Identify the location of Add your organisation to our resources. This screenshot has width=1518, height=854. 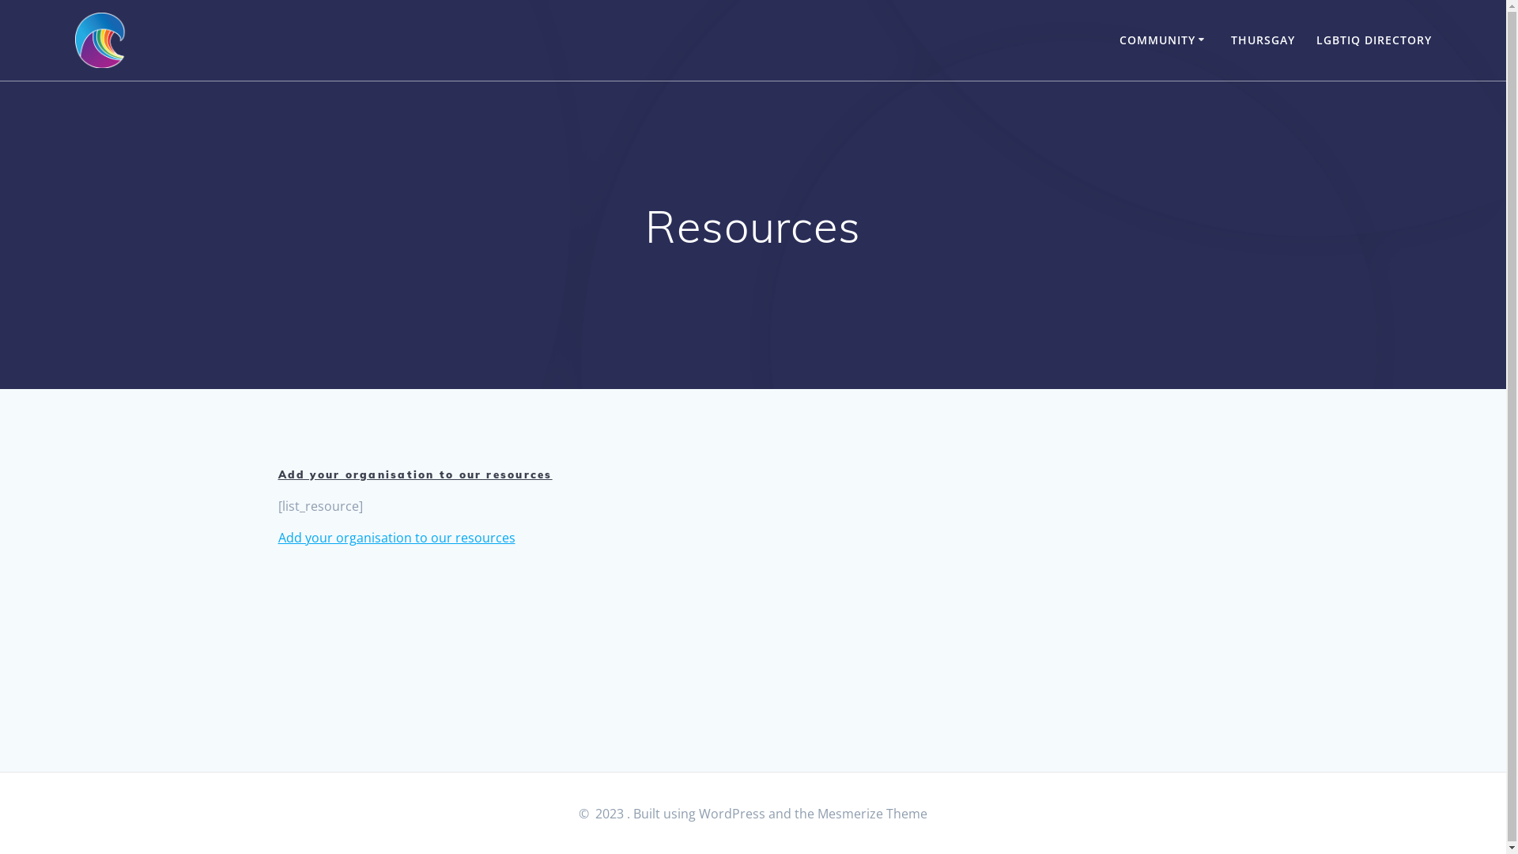
(397, 538).